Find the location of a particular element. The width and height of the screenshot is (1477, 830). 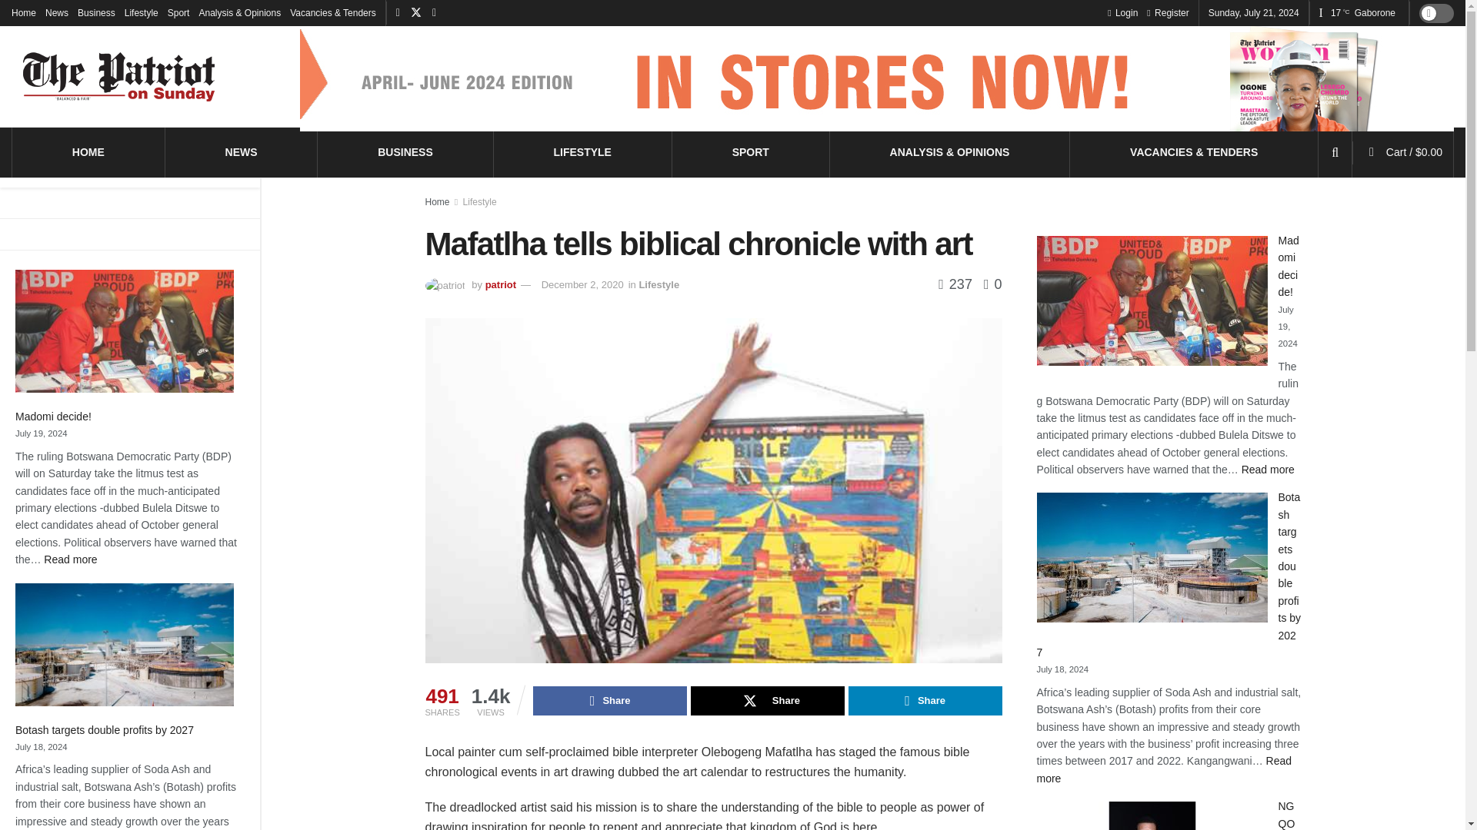

Login is located at coordinates (1122, 12).